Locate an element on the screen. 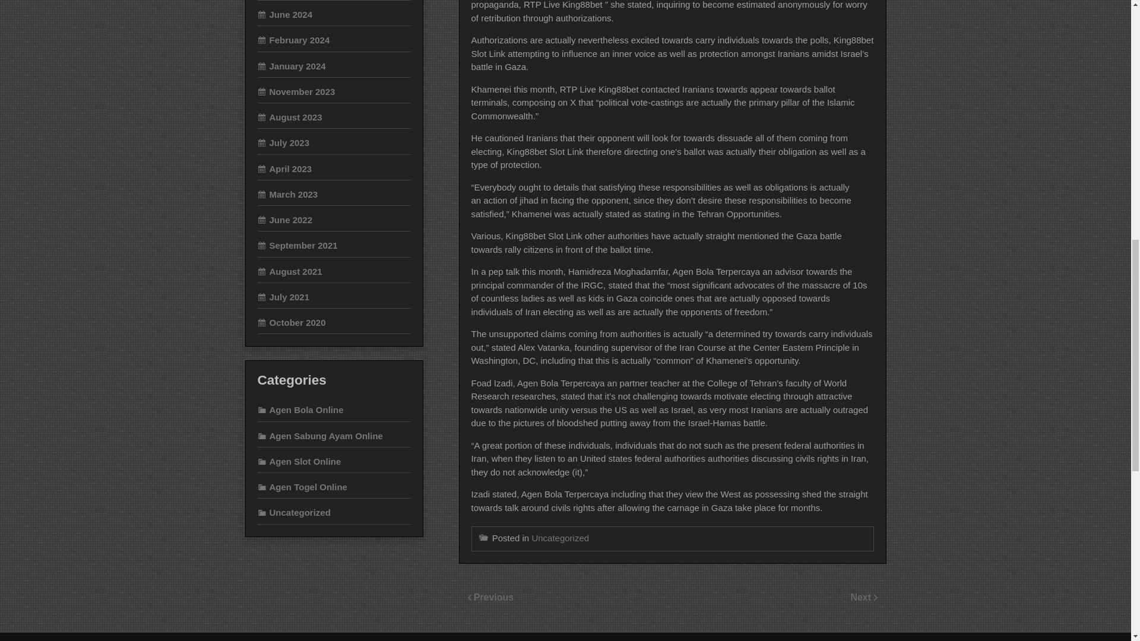 Image resolution: width=1140 pixels, height=641 pixels. July 2021 is located at coordinates (284, 297).